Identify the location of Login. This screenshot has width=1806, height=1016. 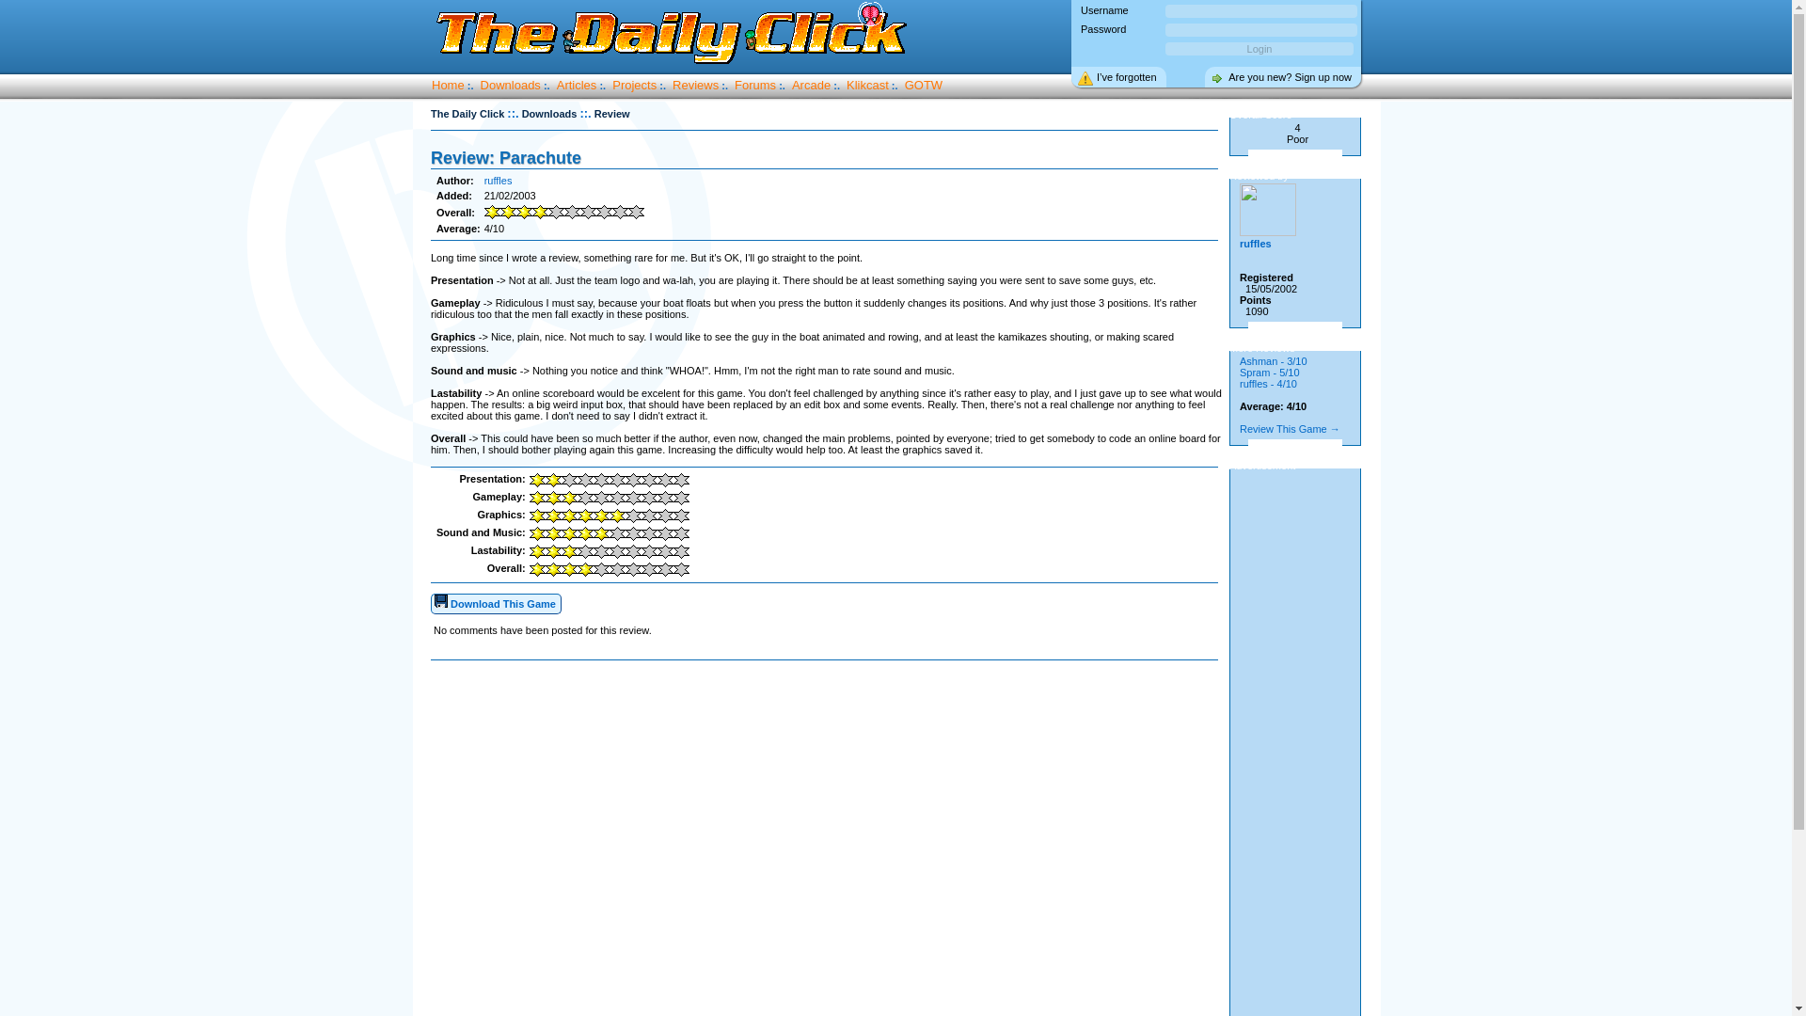
(1259, 49).